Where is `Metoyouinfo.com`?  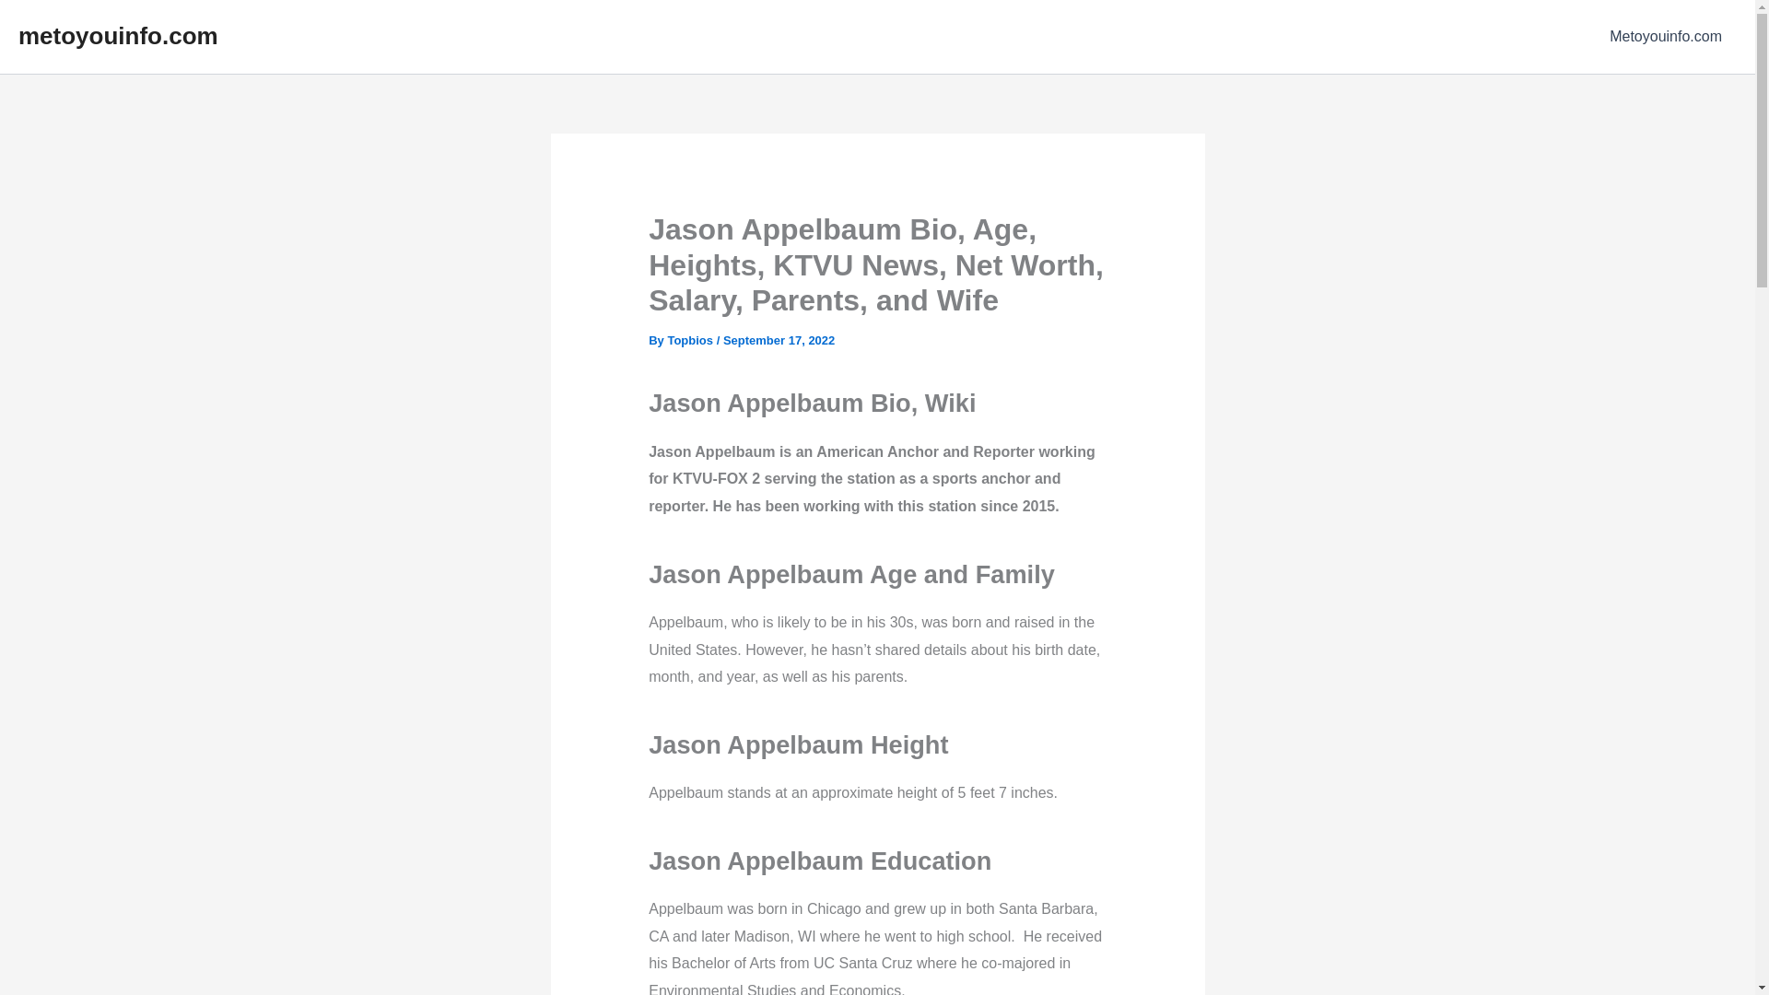 Metoyouinfo.com is located at coordinates (1666, 37).